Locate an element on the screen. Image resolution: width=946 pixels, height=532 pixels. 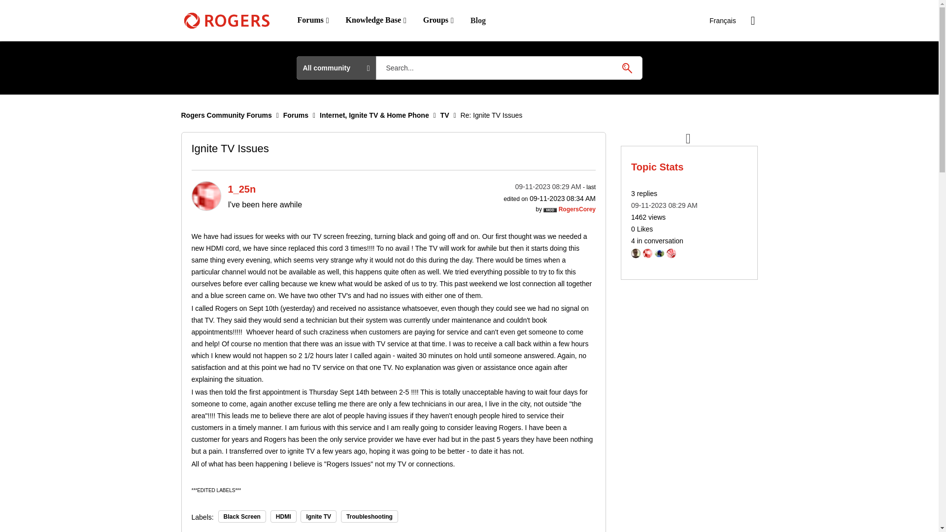
Rogers Community is located at coordinates (227, 21).